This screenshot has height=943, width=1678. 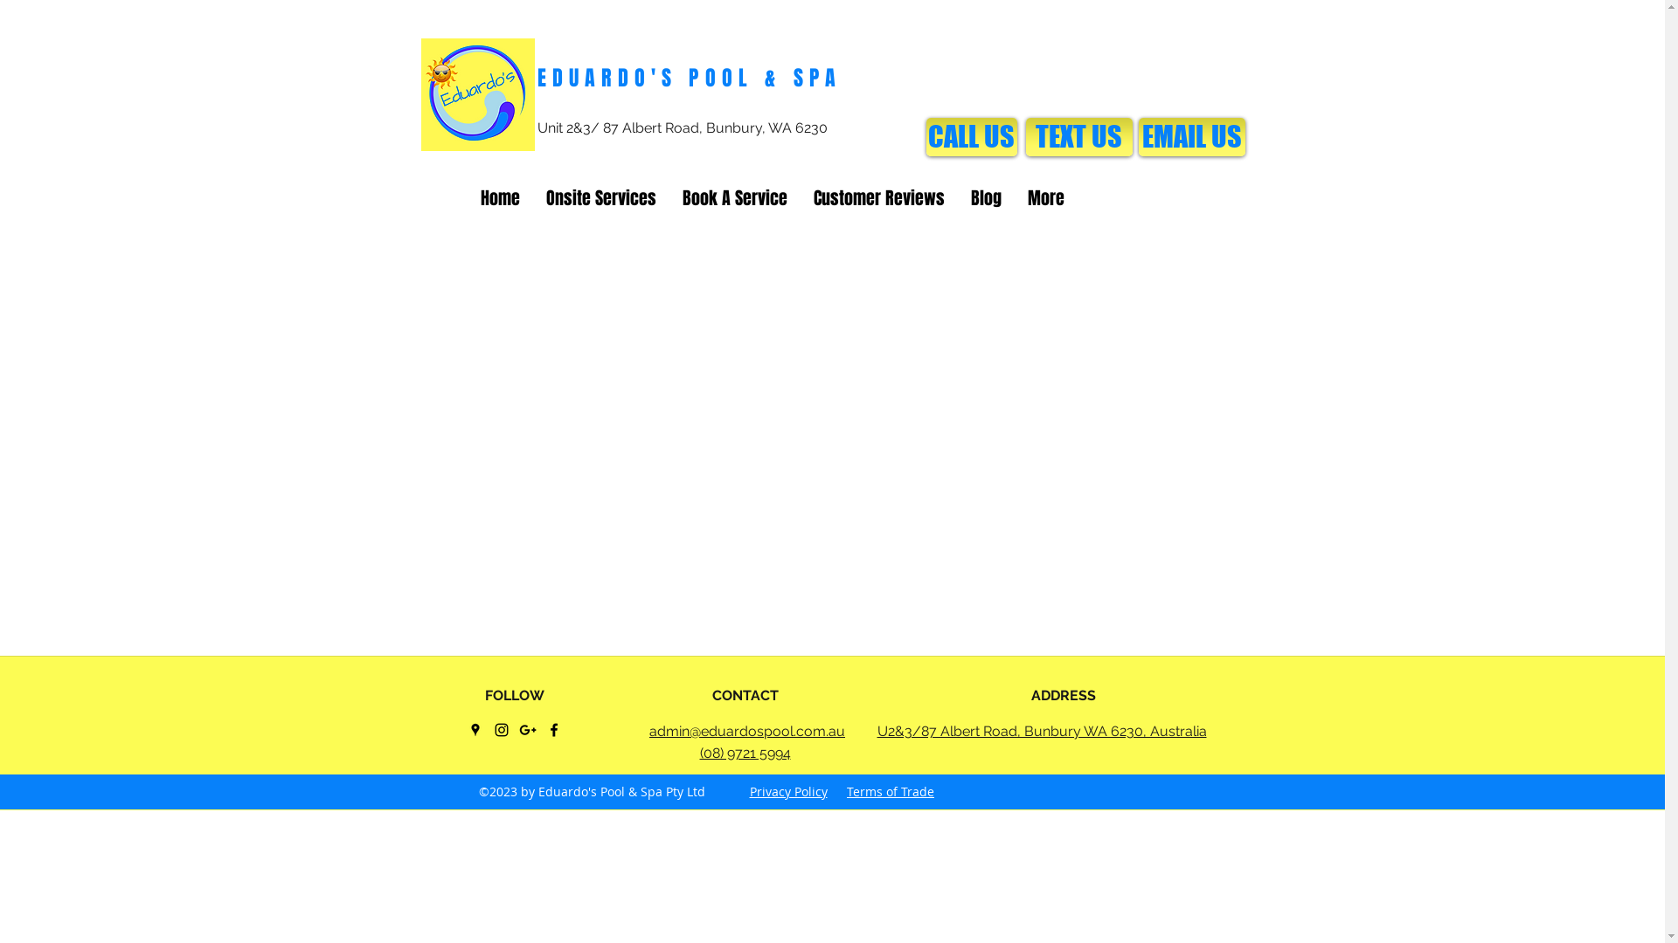 What do you see at coordinates (500, 198) in the screenshot?
I see `Home` at bounding box center [500, 198].